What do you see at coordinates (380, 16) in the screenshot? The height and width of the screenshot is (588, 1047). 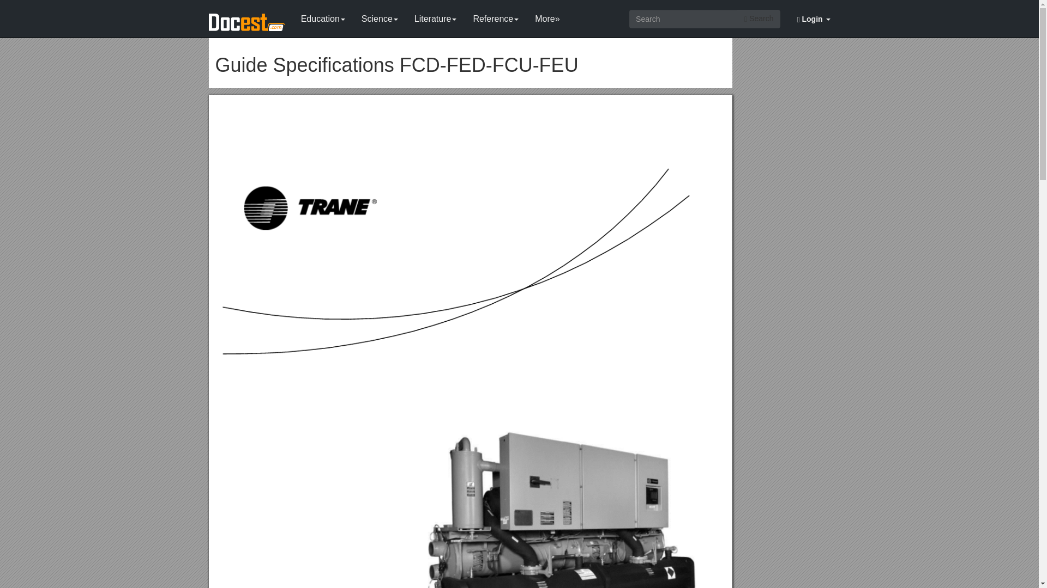 I see `Science` at bounding box center [380, 16].